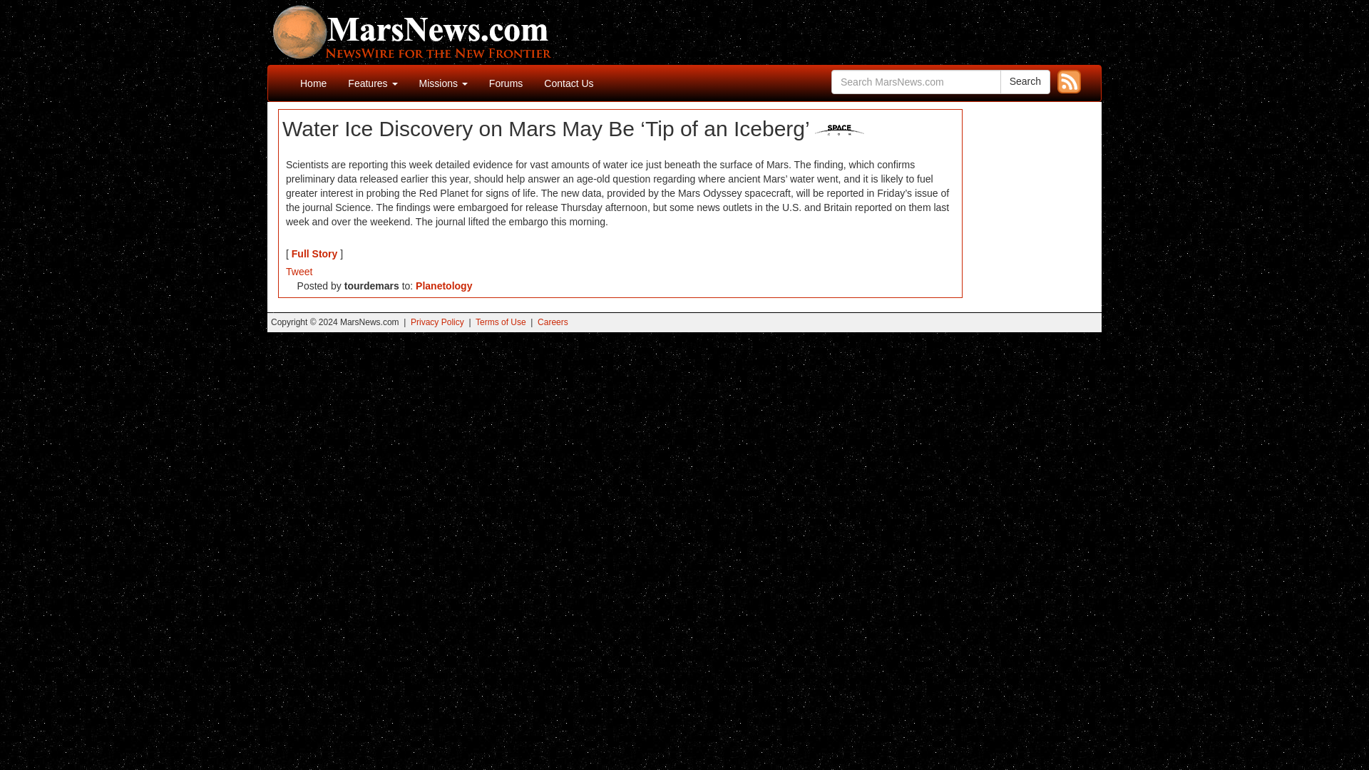 The width and height of the screenshot is (1369, 770). What do you see at coordinates (1025, 81) in the screenshot?
I see `Search` at bounding box center [1025, 81].